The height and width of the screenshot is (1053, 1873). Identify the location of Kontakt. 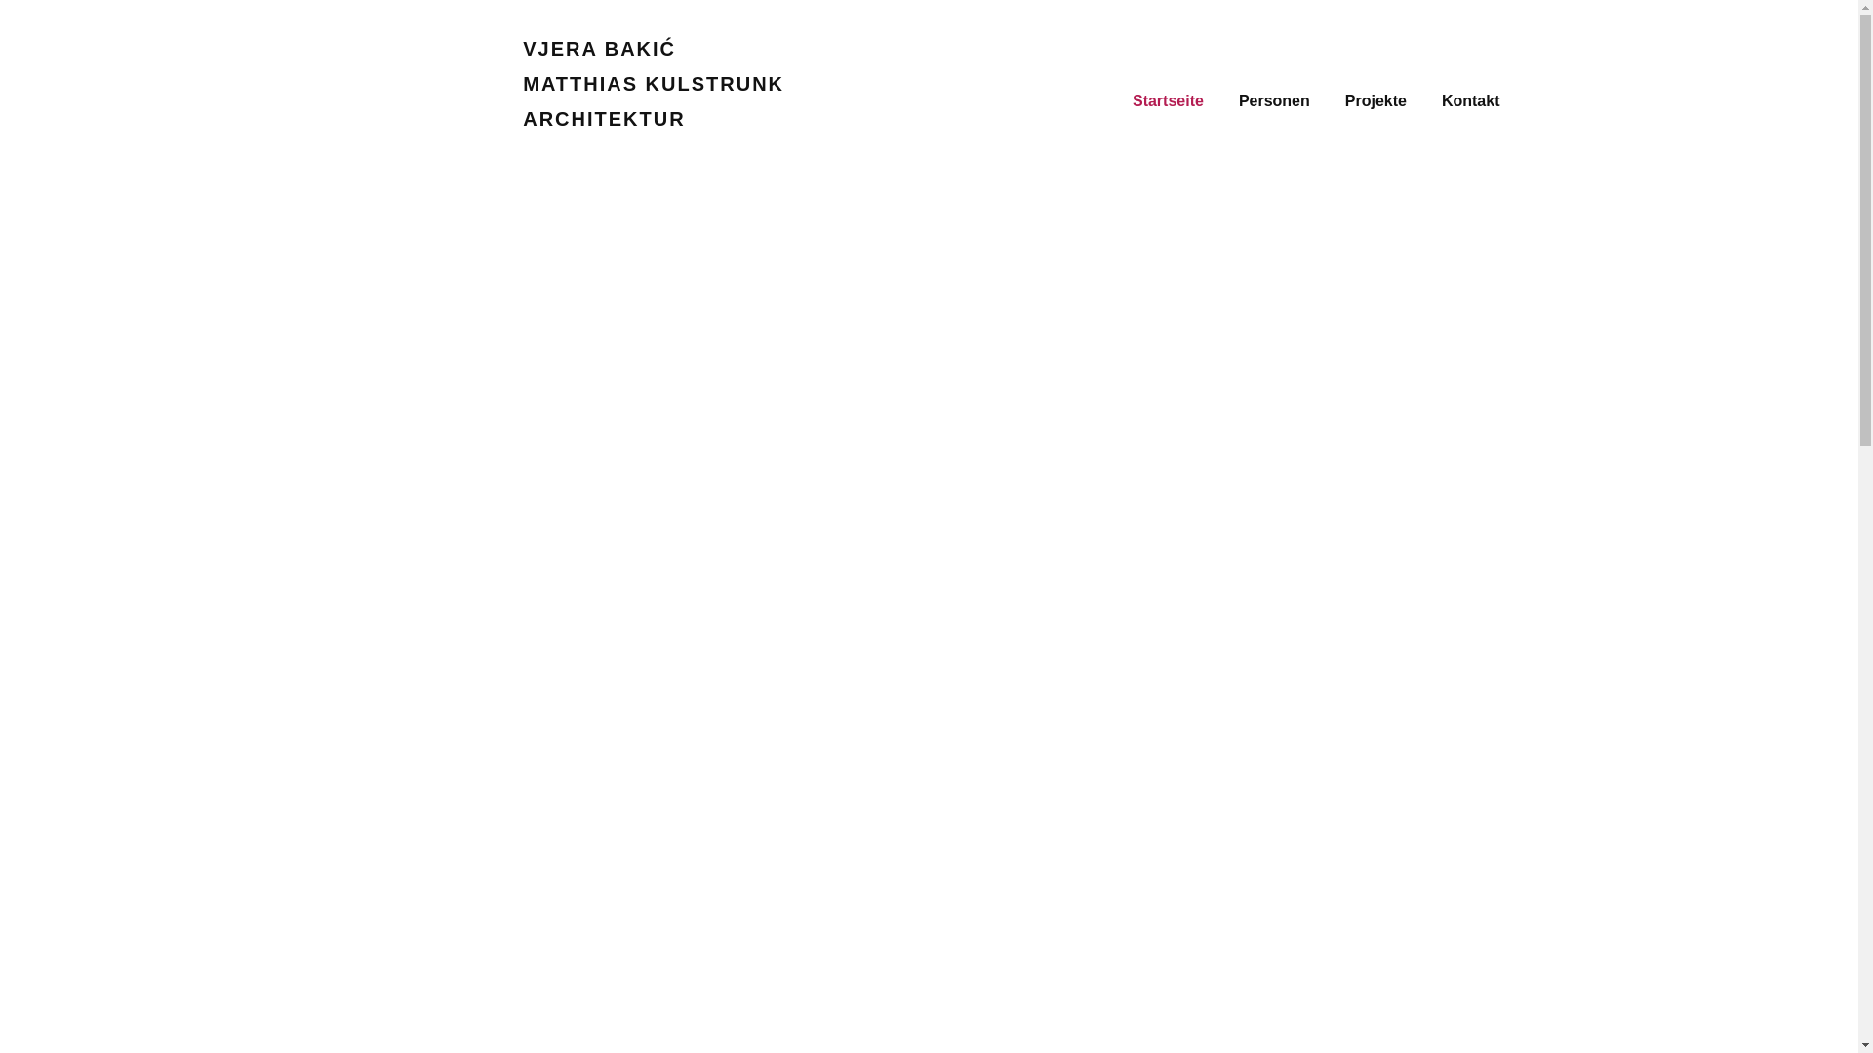
(1471, 101).